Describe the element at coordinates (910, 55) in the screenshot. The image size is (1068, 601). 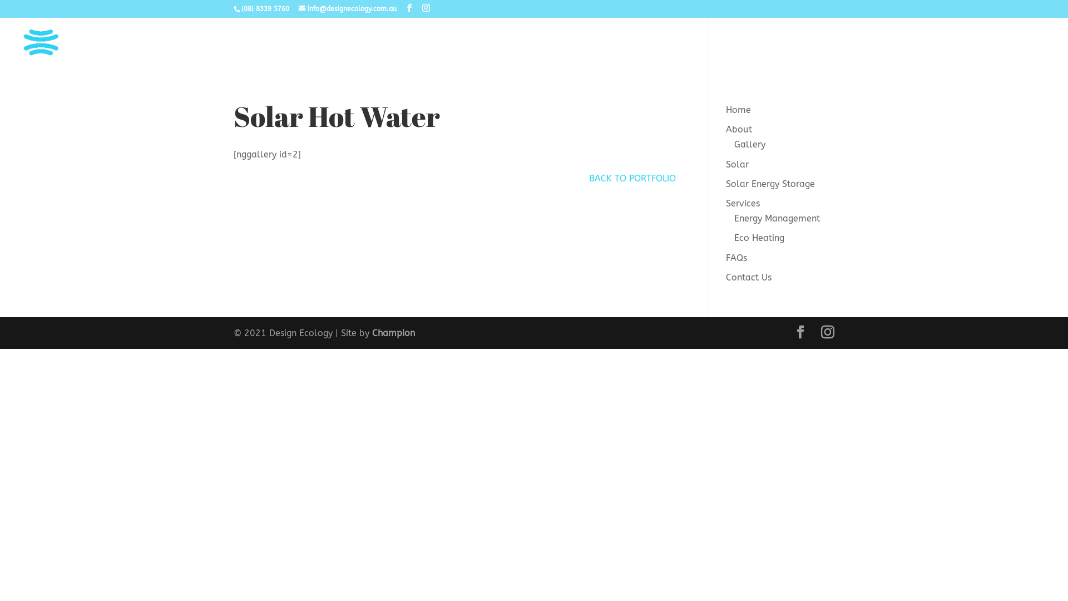
I see `SERVICES` at that location.